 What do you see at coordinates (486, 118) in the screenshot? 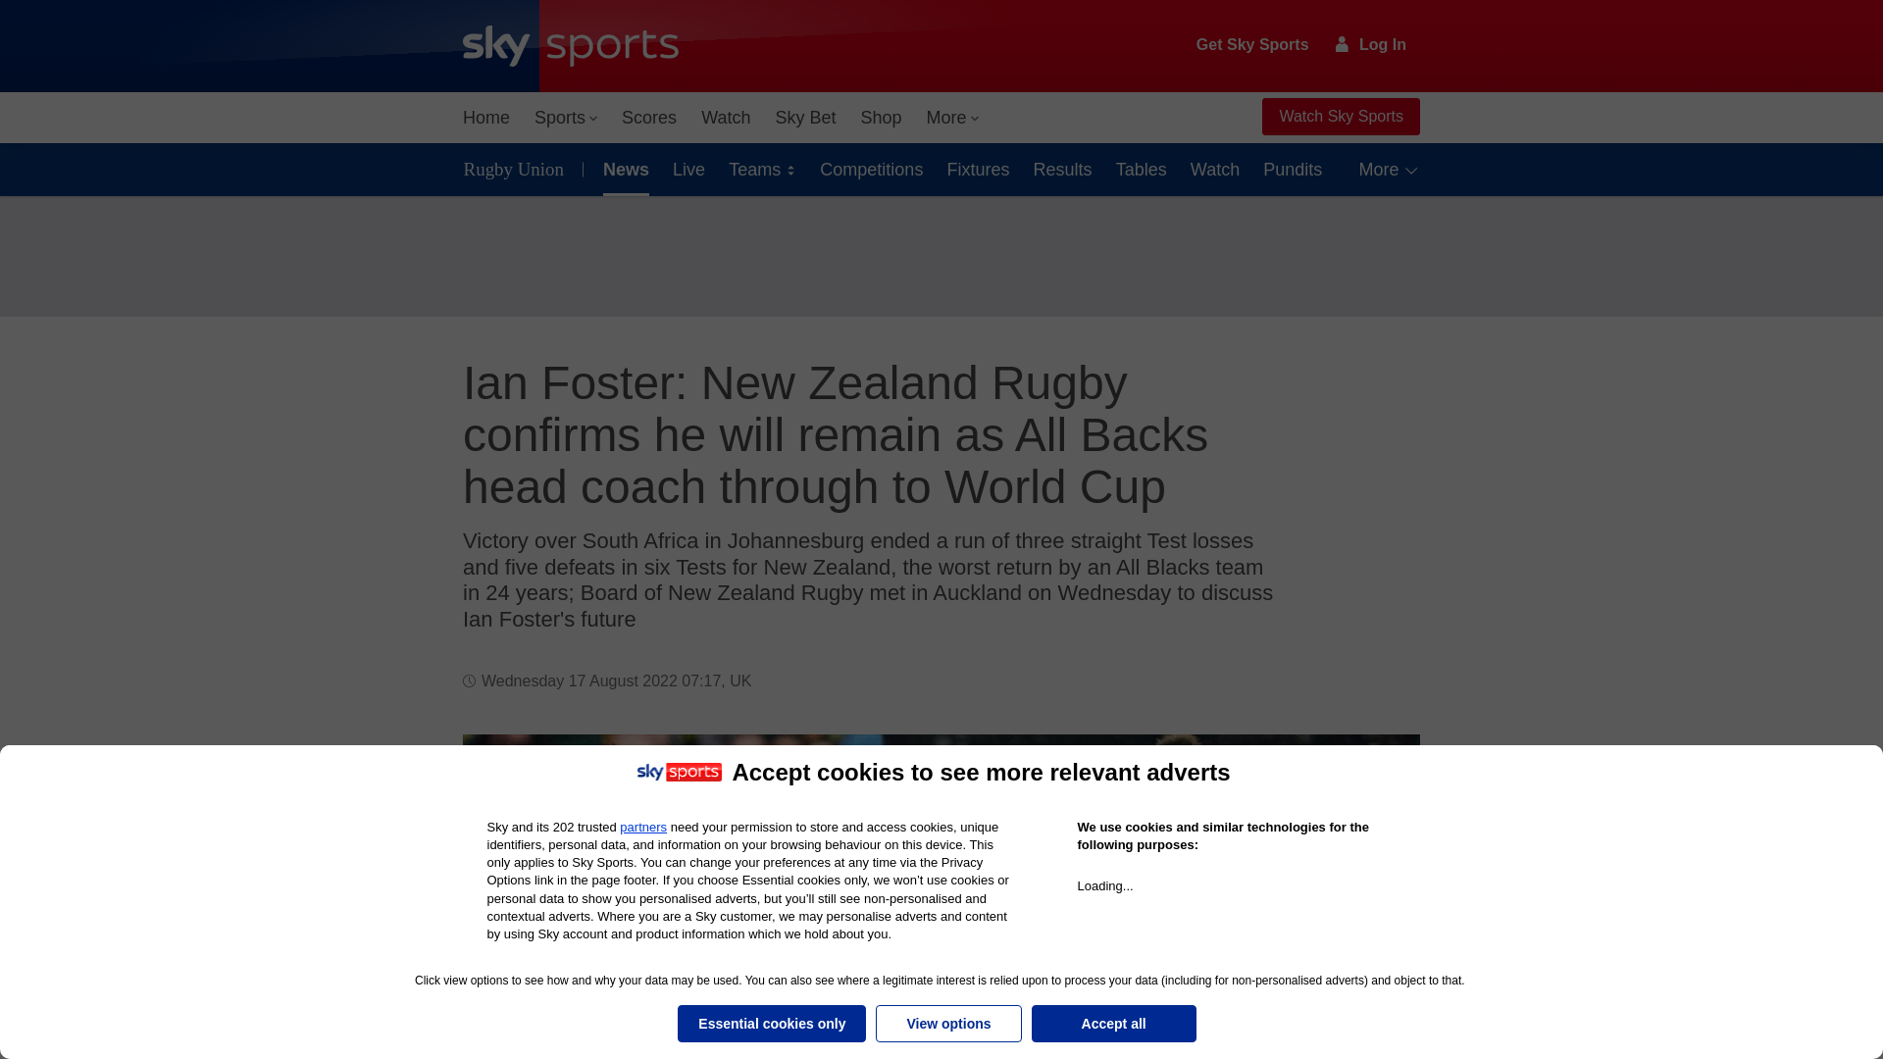
I see `Home` at bounding box center [486, 118].